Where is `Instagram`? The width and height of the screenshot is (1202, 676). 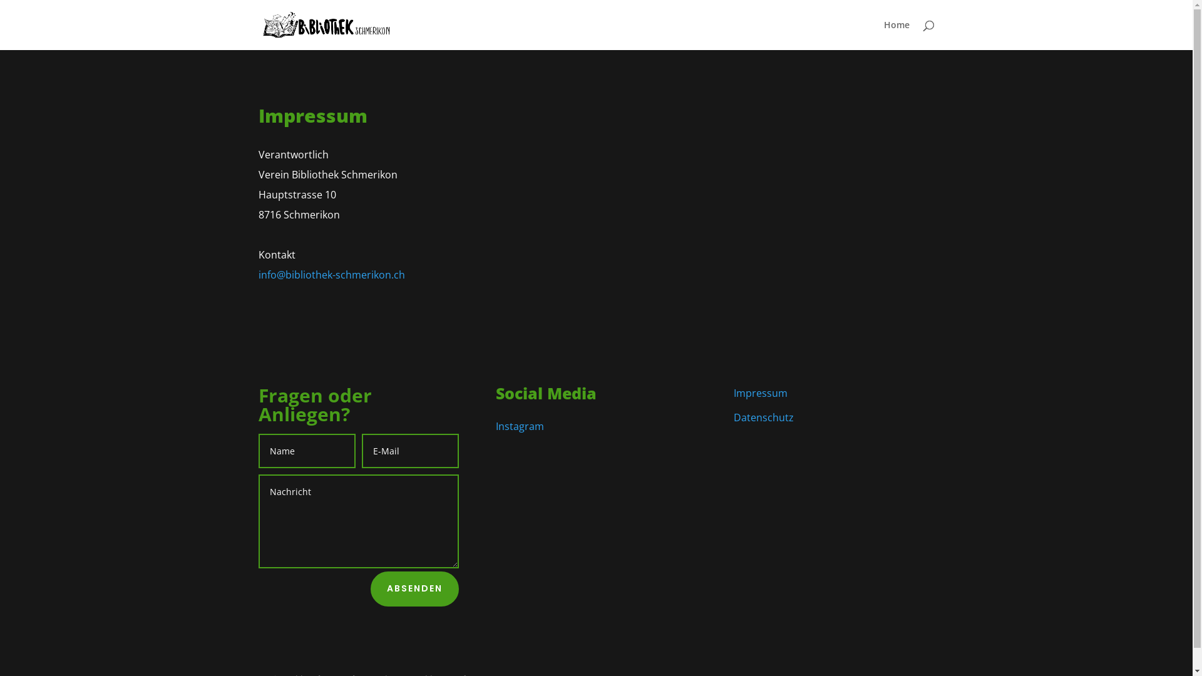
Instagram is located at coordinates (520, 426).